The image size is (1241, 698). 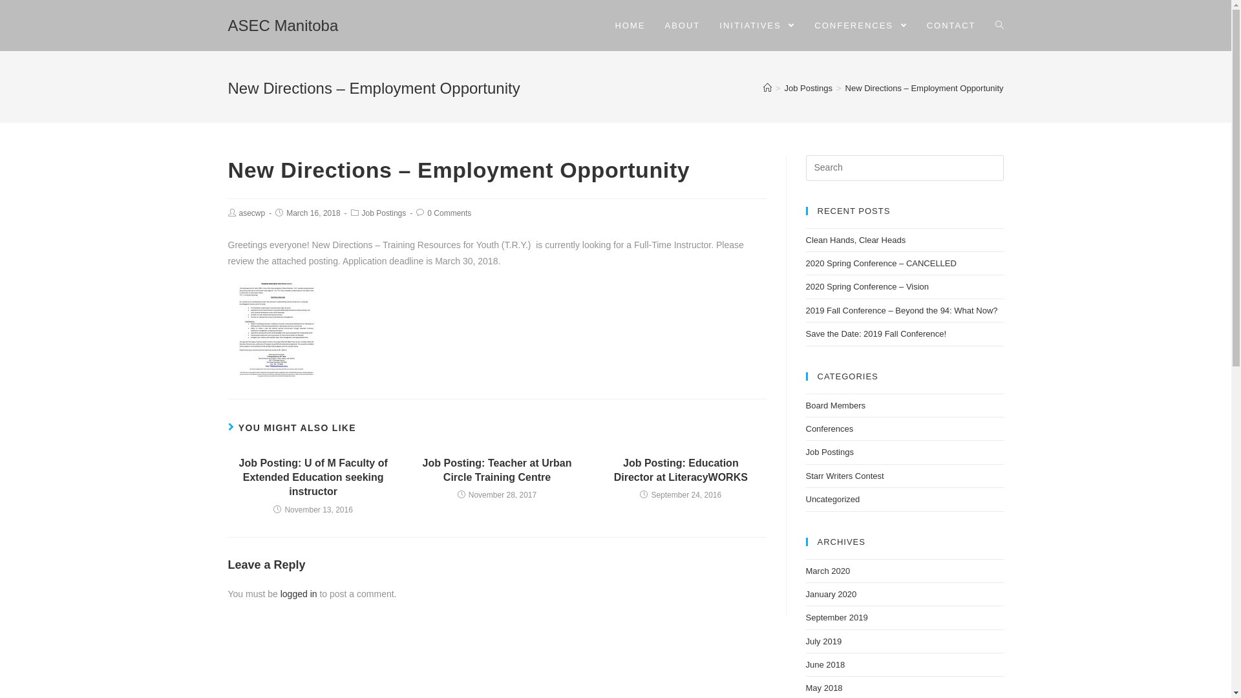 I want to click on September 2019, so click(x=836, y=618).